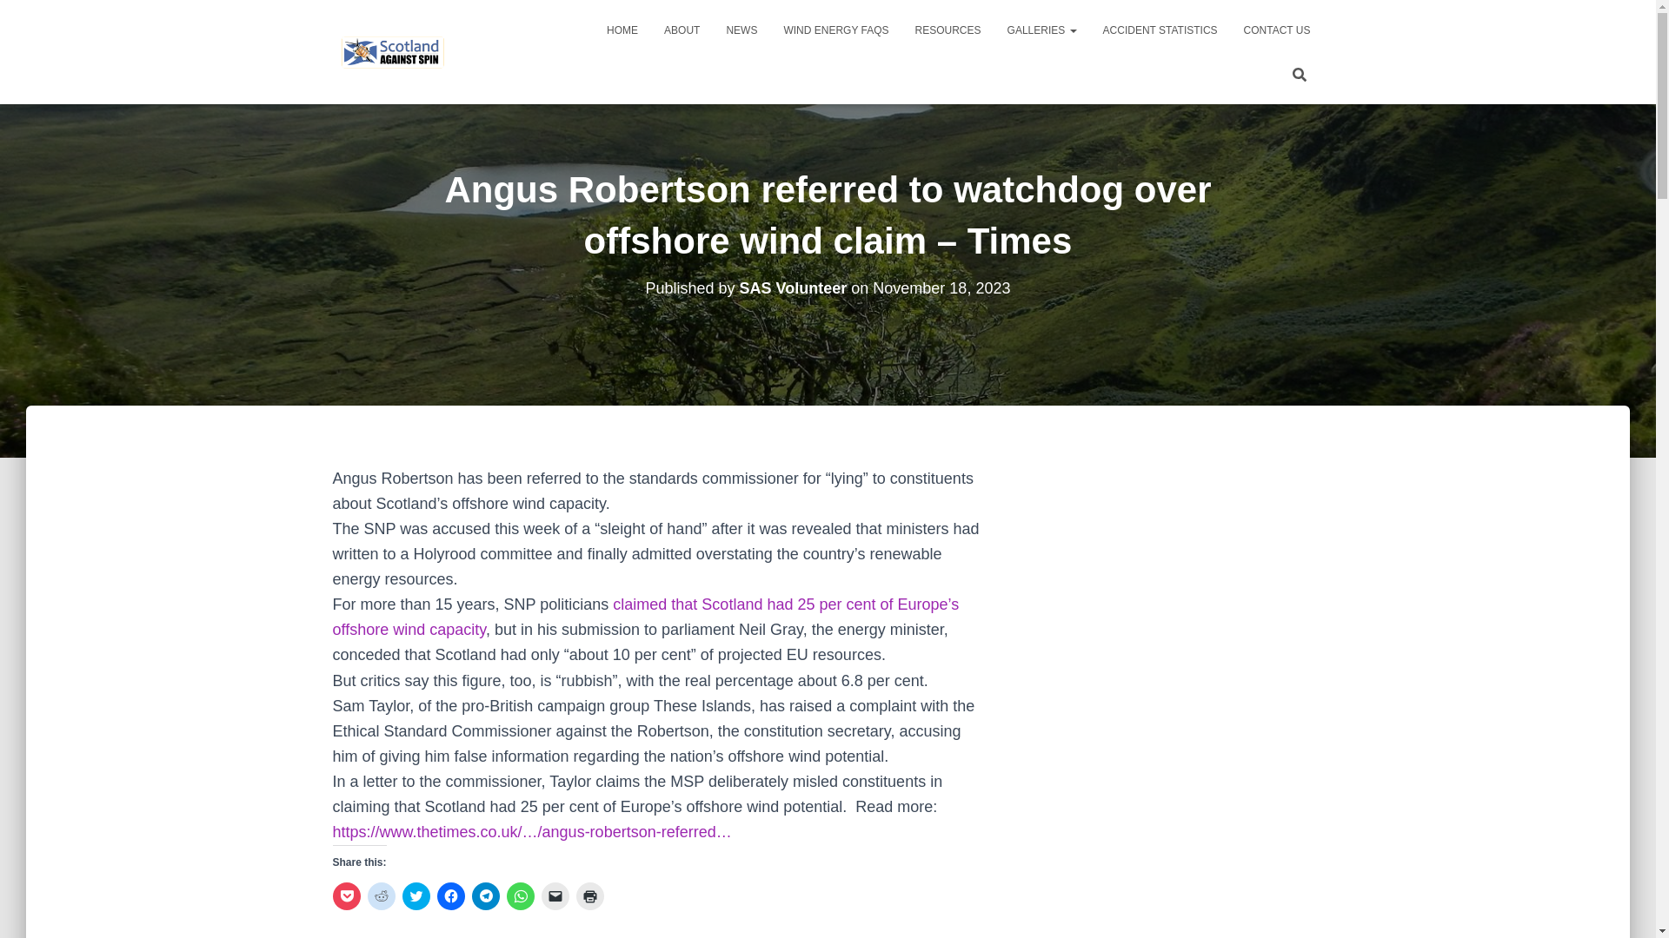  What do you see at coordinates (622, 30) in the screenshot?
I see `Home` at bounding box center [622, 30].